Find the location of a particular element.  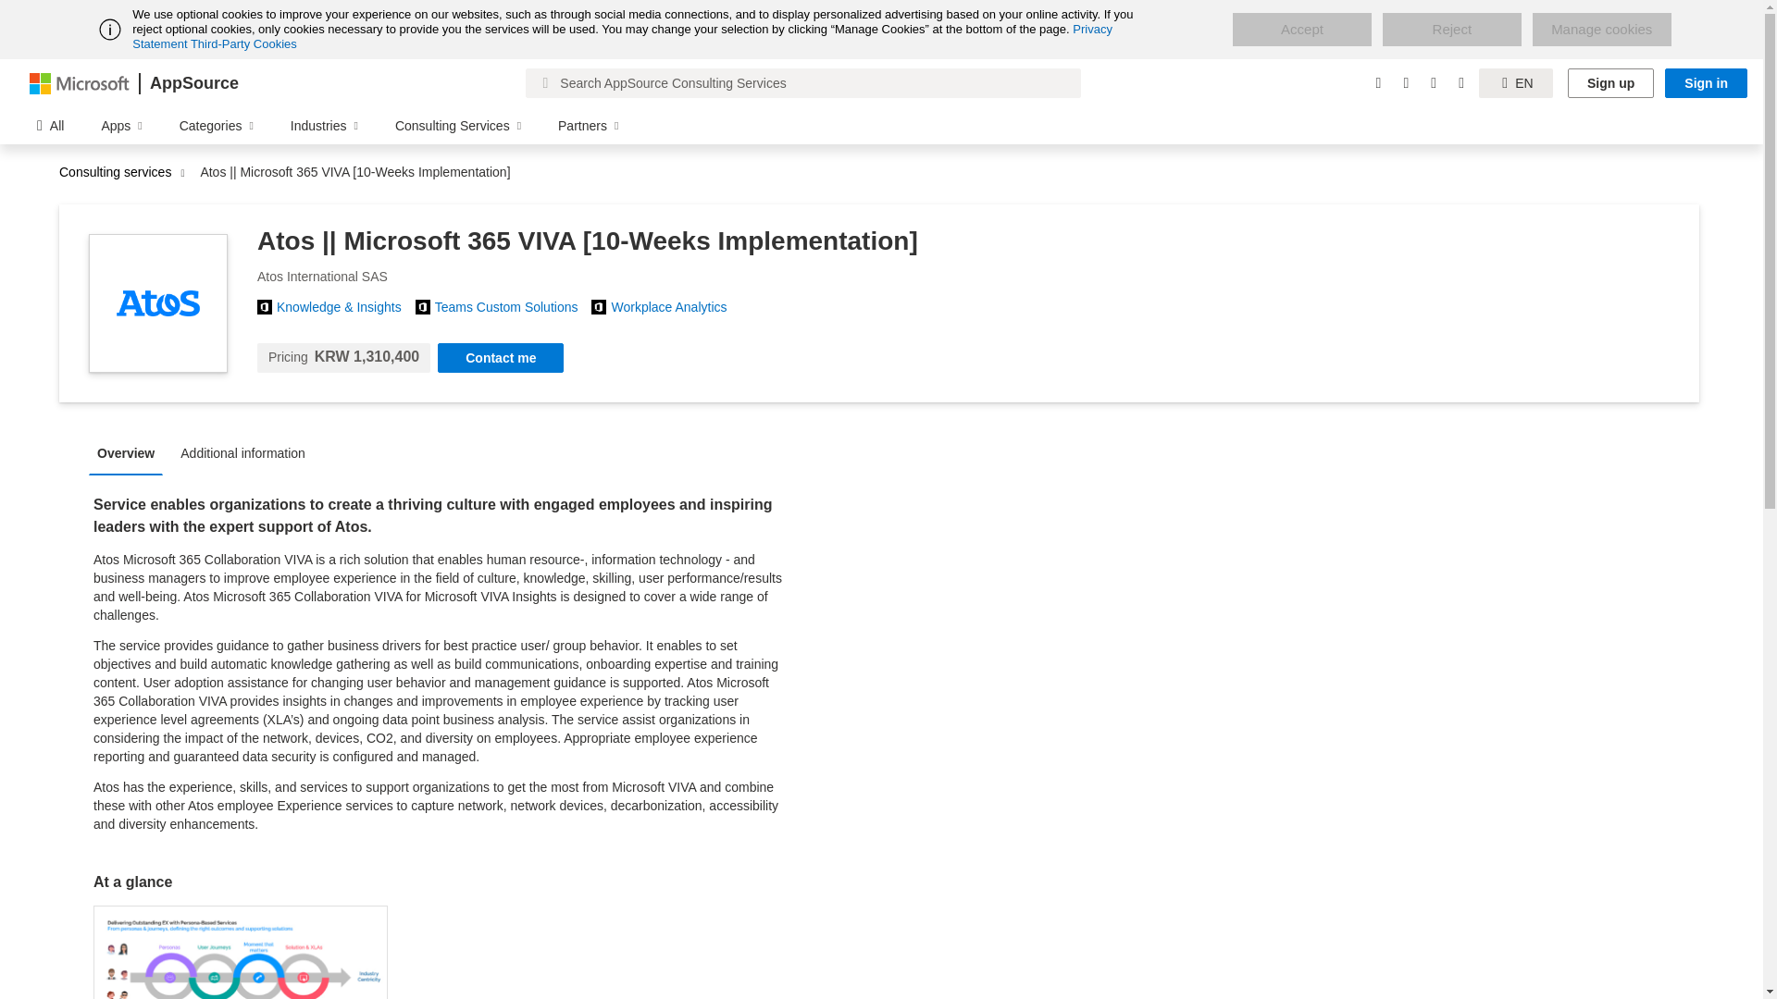

Privacy Statement is located at coordinates (622, 36).